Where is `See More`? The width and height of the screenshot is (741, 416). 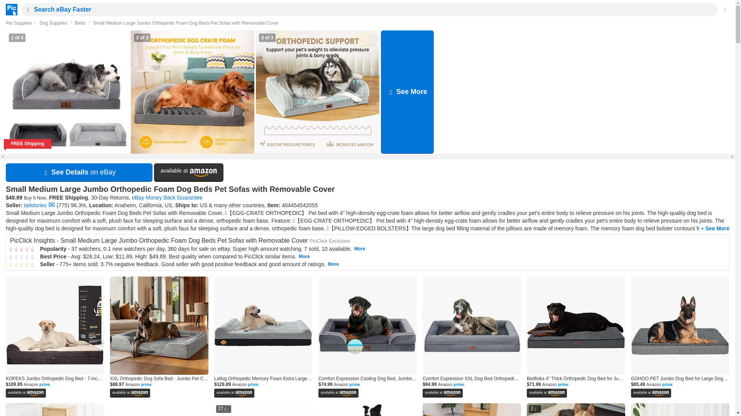
See More is located at coordinates (714, 229).